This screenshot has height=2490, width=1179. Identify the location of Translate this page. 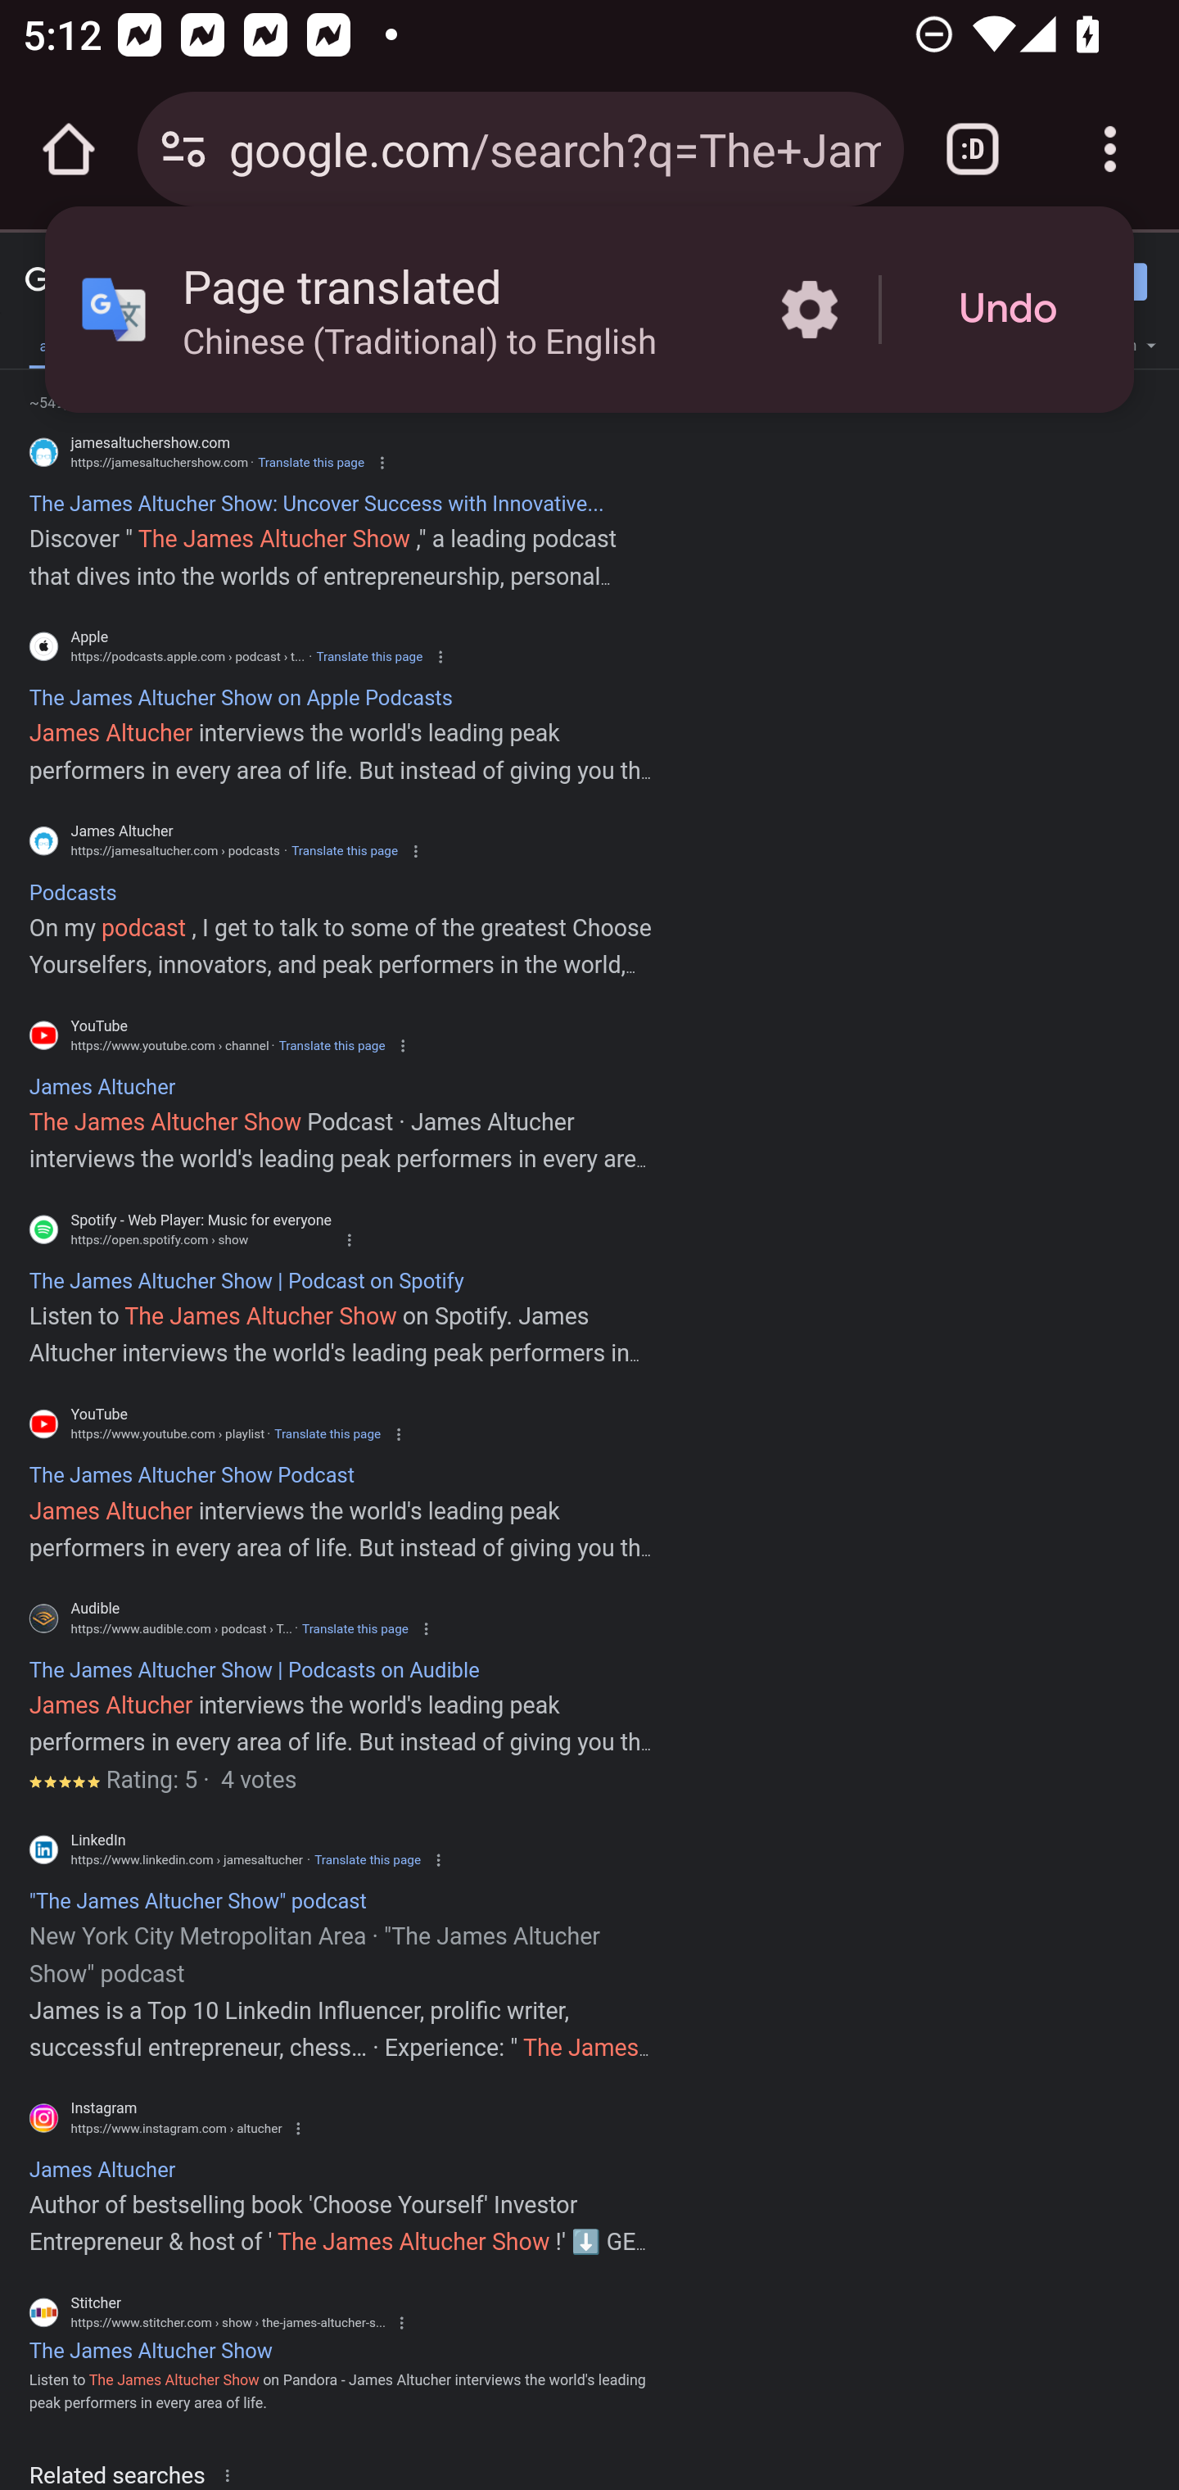
(311, 463).